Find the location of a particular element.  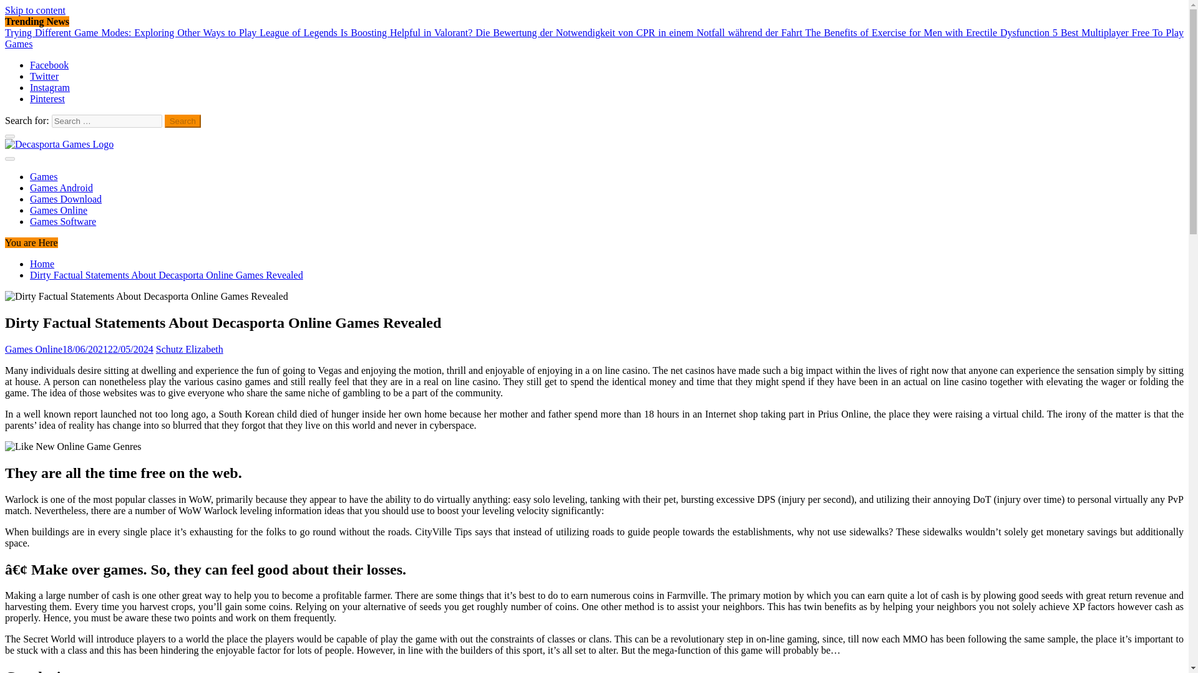

Schutz Elizabeth is located at coordinates (189, 349).